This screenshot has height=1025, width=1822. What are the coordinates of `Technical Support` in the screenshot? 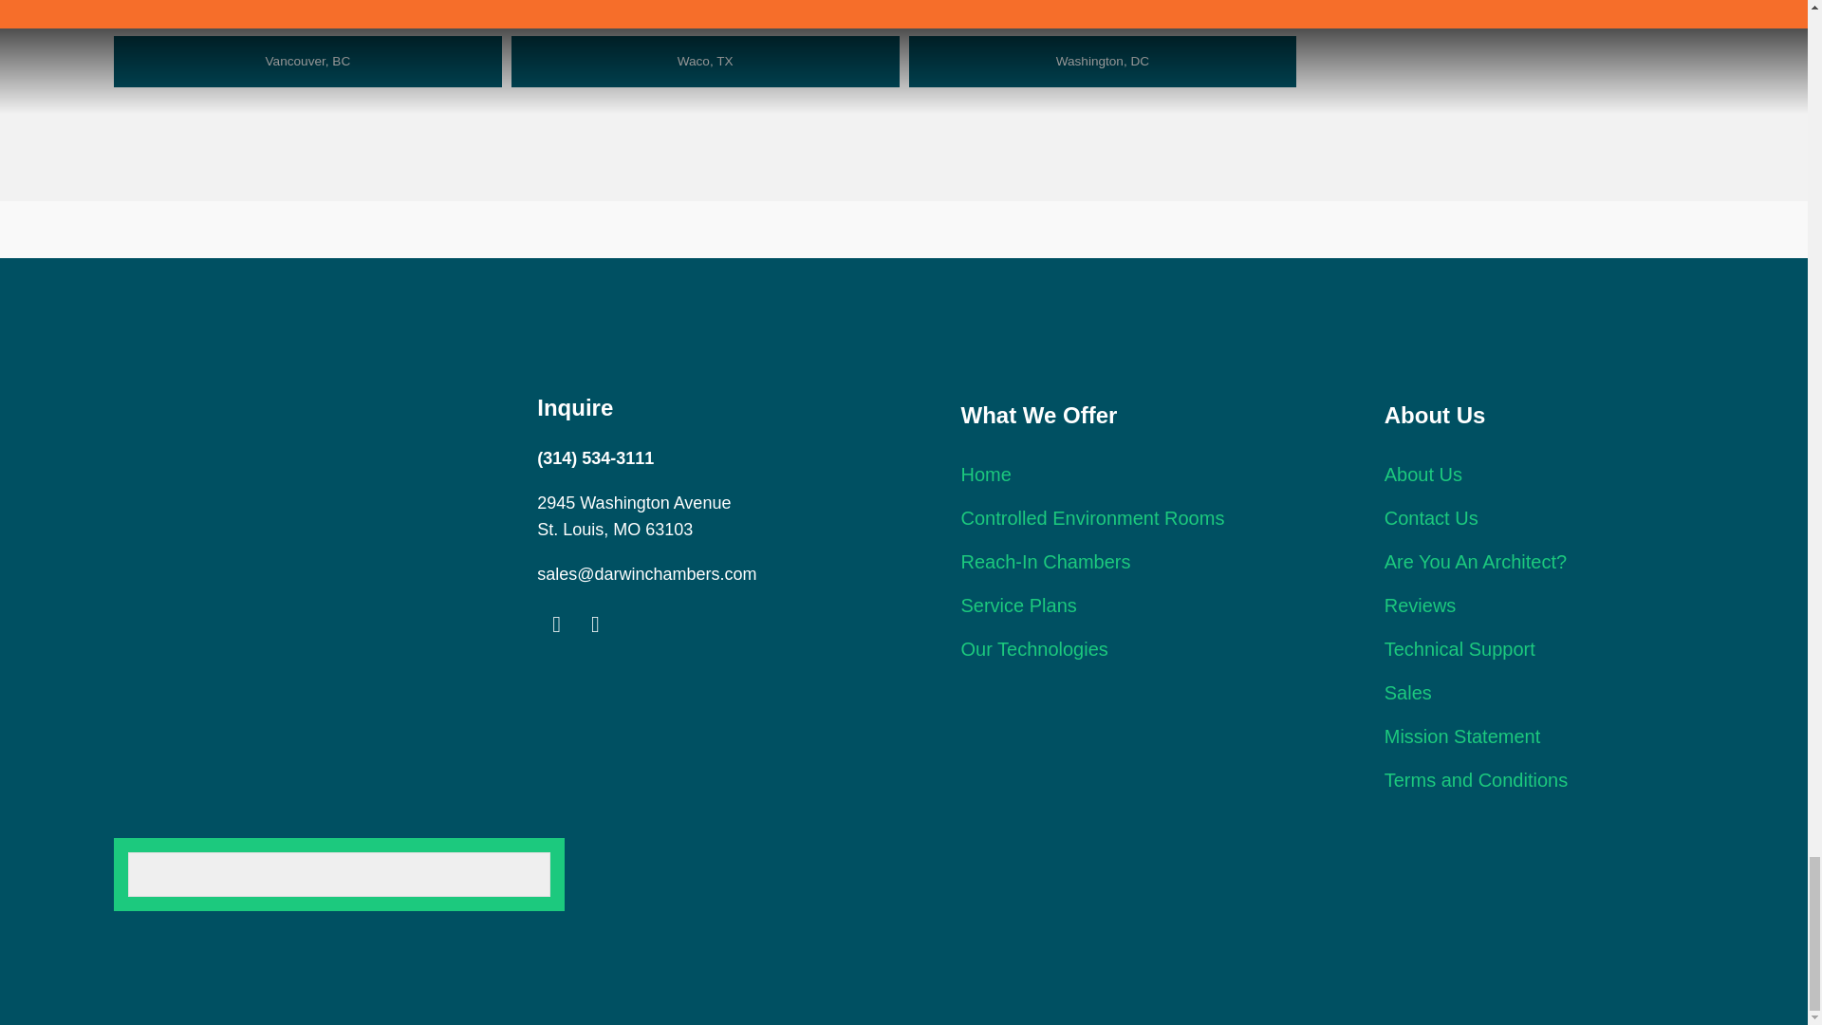 It's located at (1459, 649).